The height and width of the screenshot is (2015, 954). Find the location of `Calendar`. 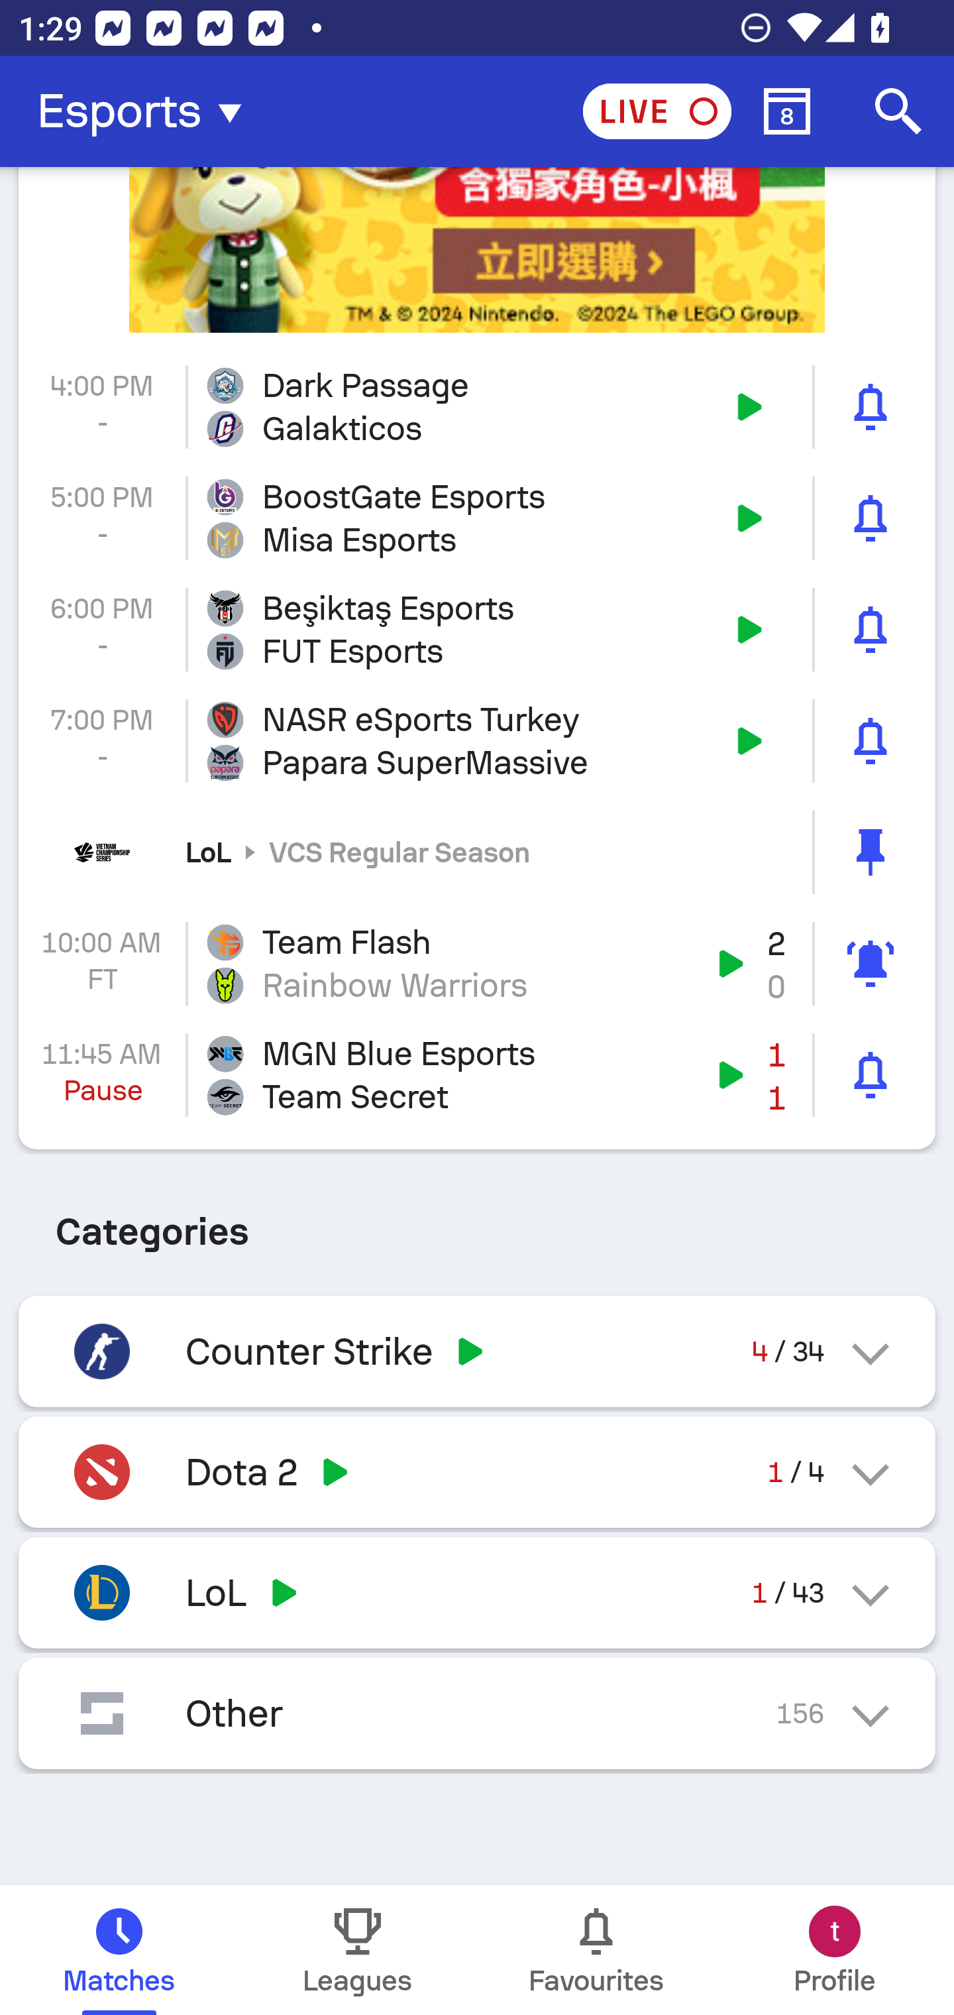

Calendar is located at coordinates (787, 111).